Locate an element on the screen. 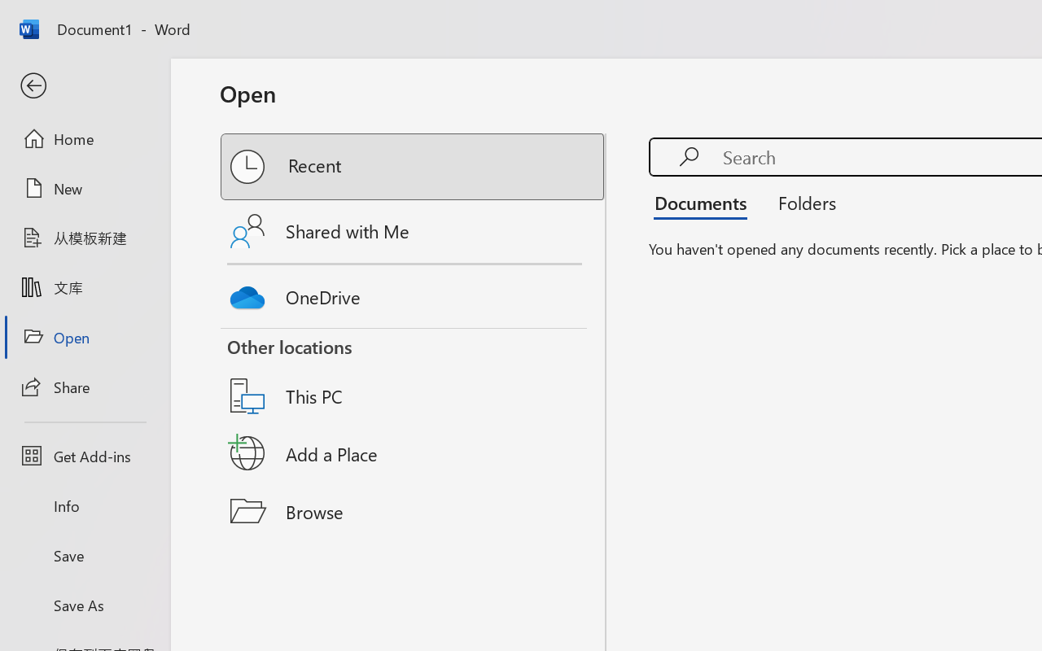 The image size is (1042, 651). Shared with Me is located at coordinates (414, 231).